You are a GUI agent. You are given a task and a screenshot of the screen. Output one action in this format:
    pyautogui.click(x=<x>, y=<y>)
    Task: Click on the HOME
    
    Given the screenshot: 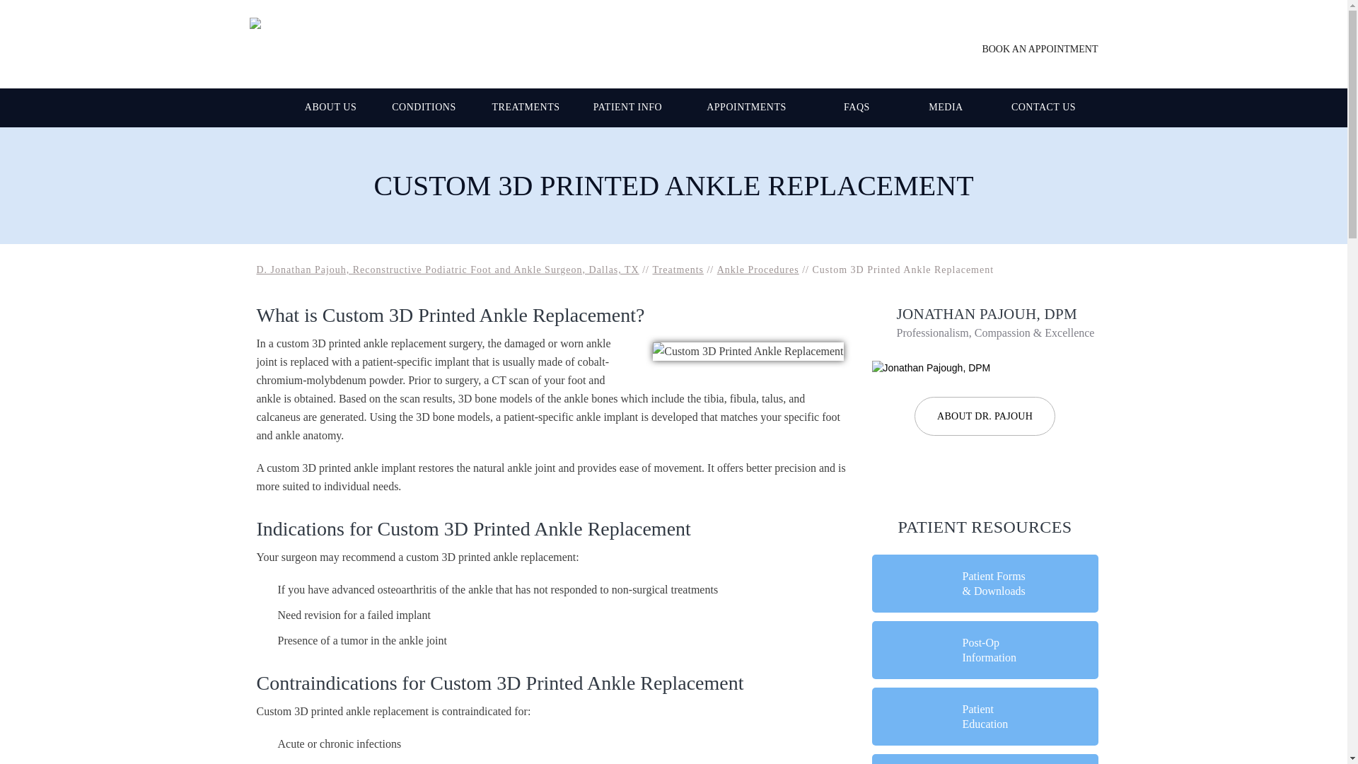 What is the action you would take?
    pyautogui.click(x=270, y=108)
    